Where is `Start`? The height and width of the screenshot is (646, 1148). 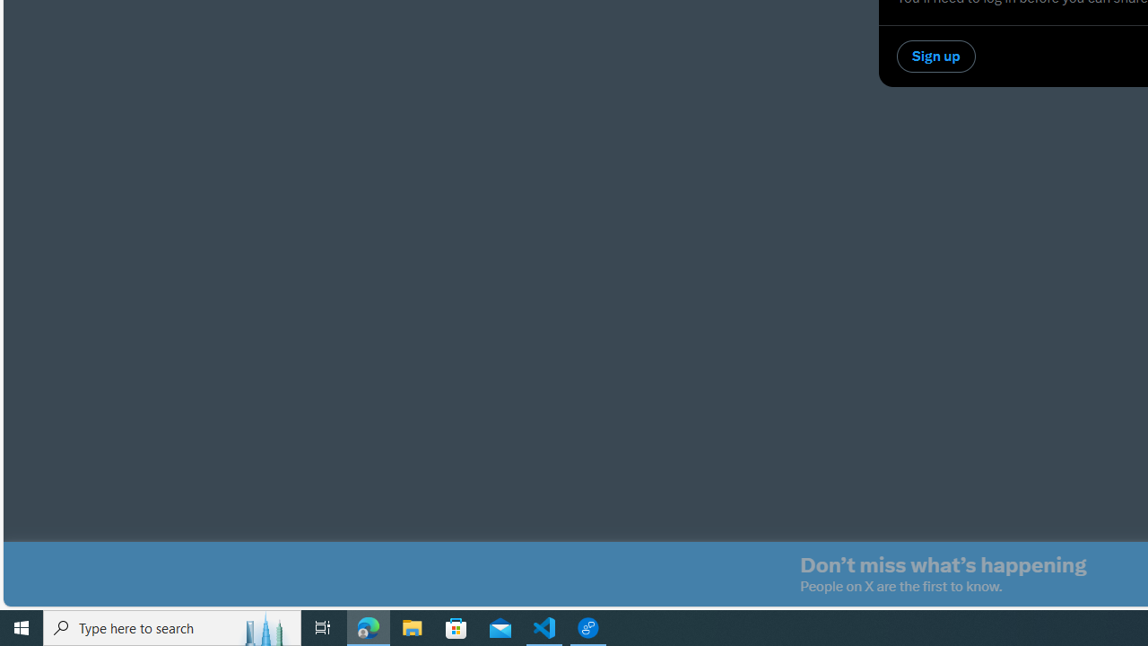
Start is located at coordinates (22, 628).